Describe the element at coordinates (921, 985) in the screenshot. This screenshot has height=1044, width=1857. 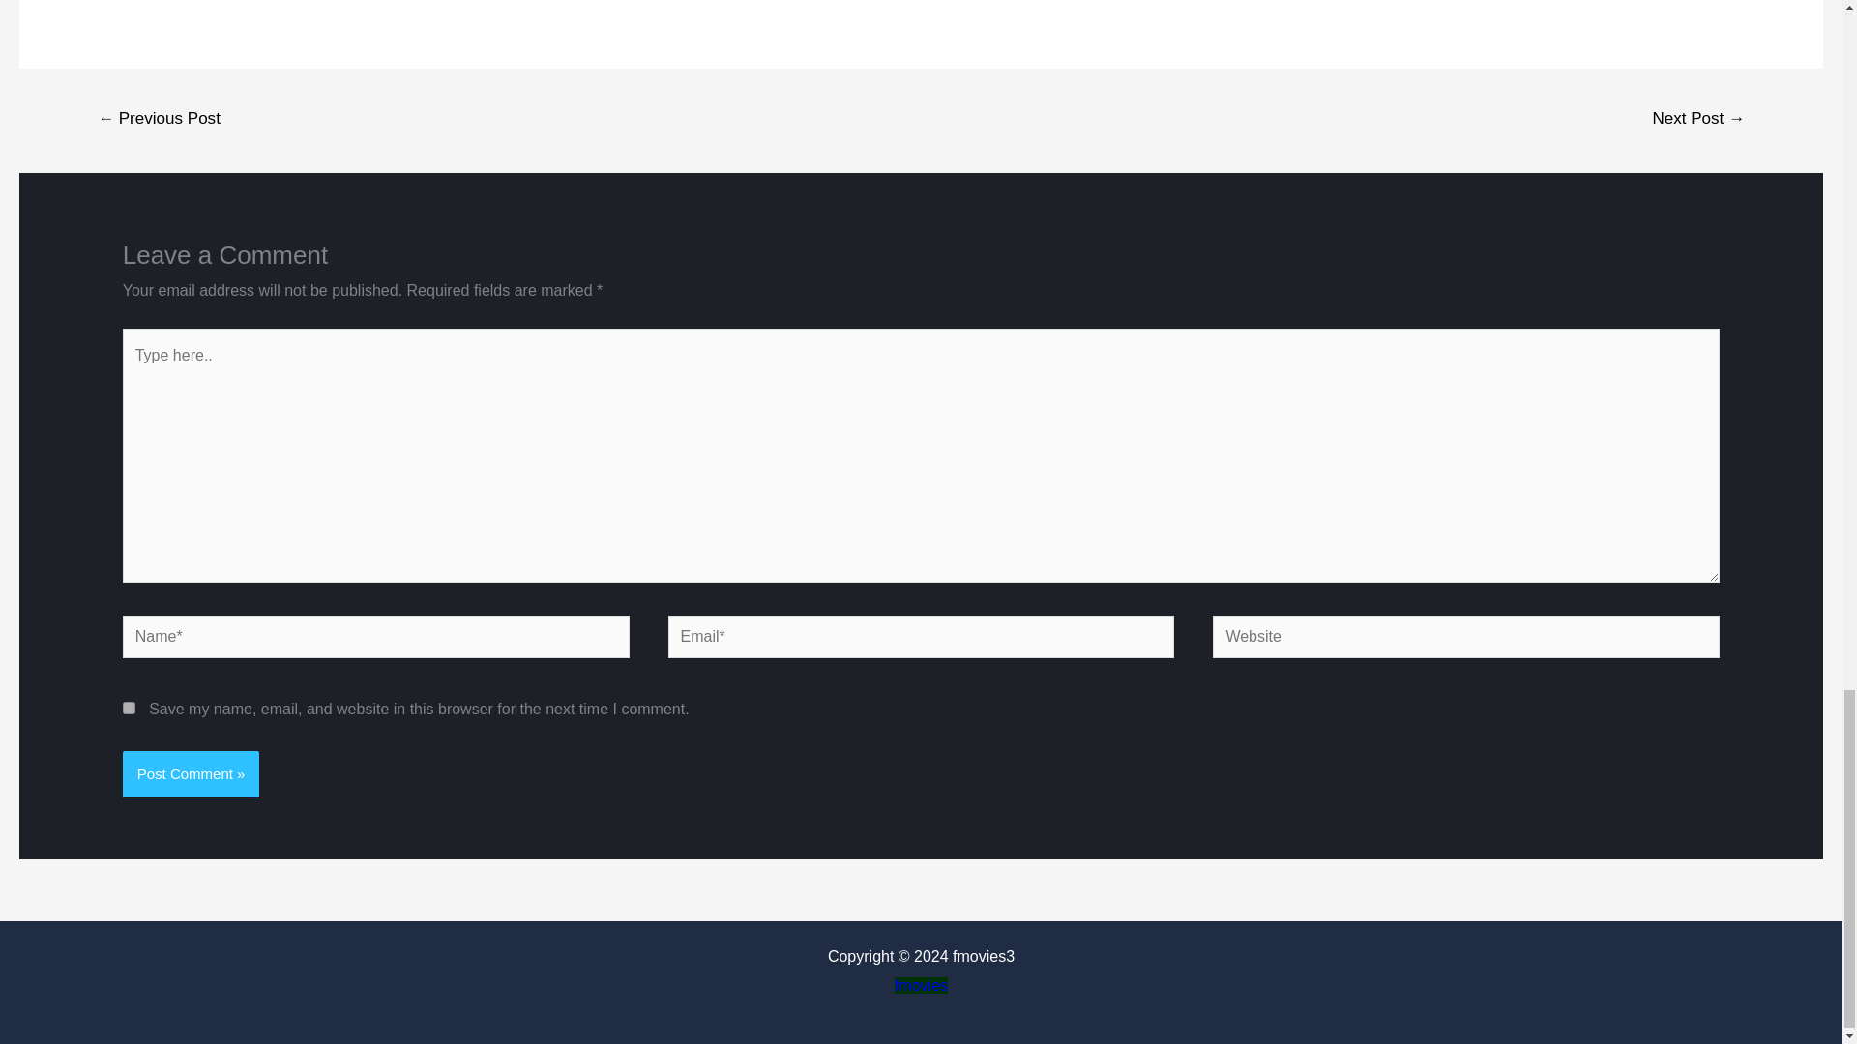
I see `fmovies` at that location.